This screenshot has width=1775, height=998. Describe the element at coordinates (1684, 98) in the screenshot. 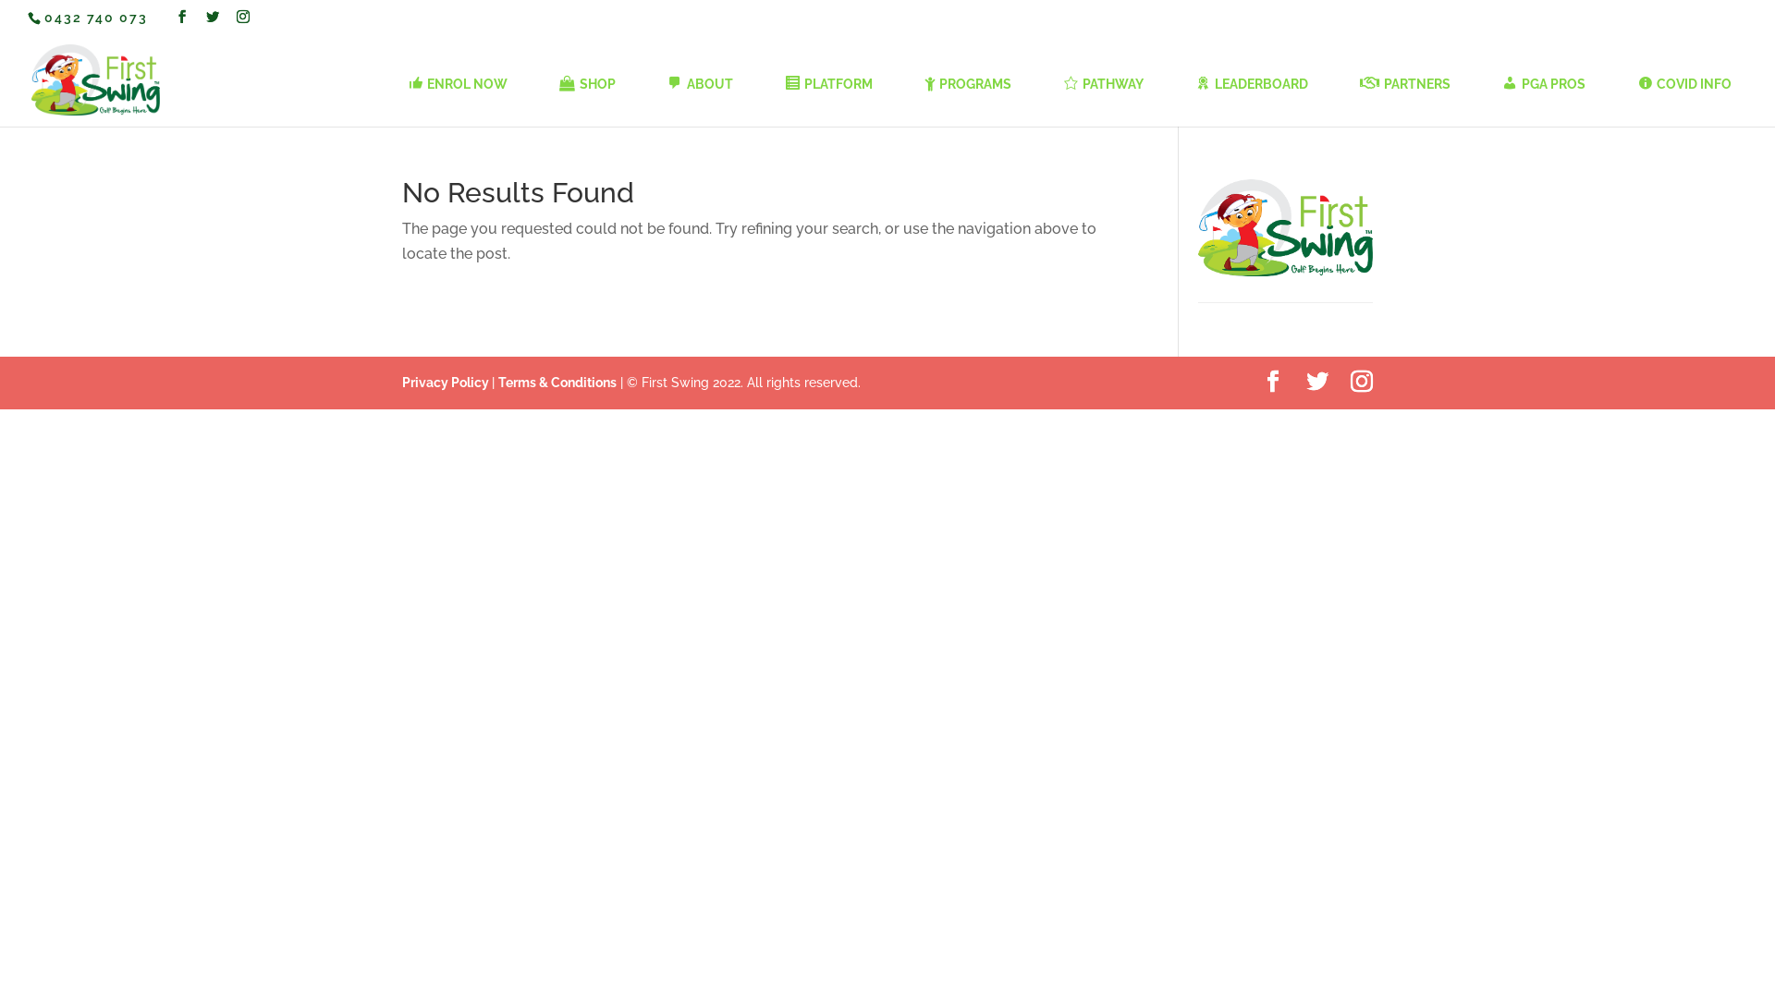

I see `COVID INFO` at that location.